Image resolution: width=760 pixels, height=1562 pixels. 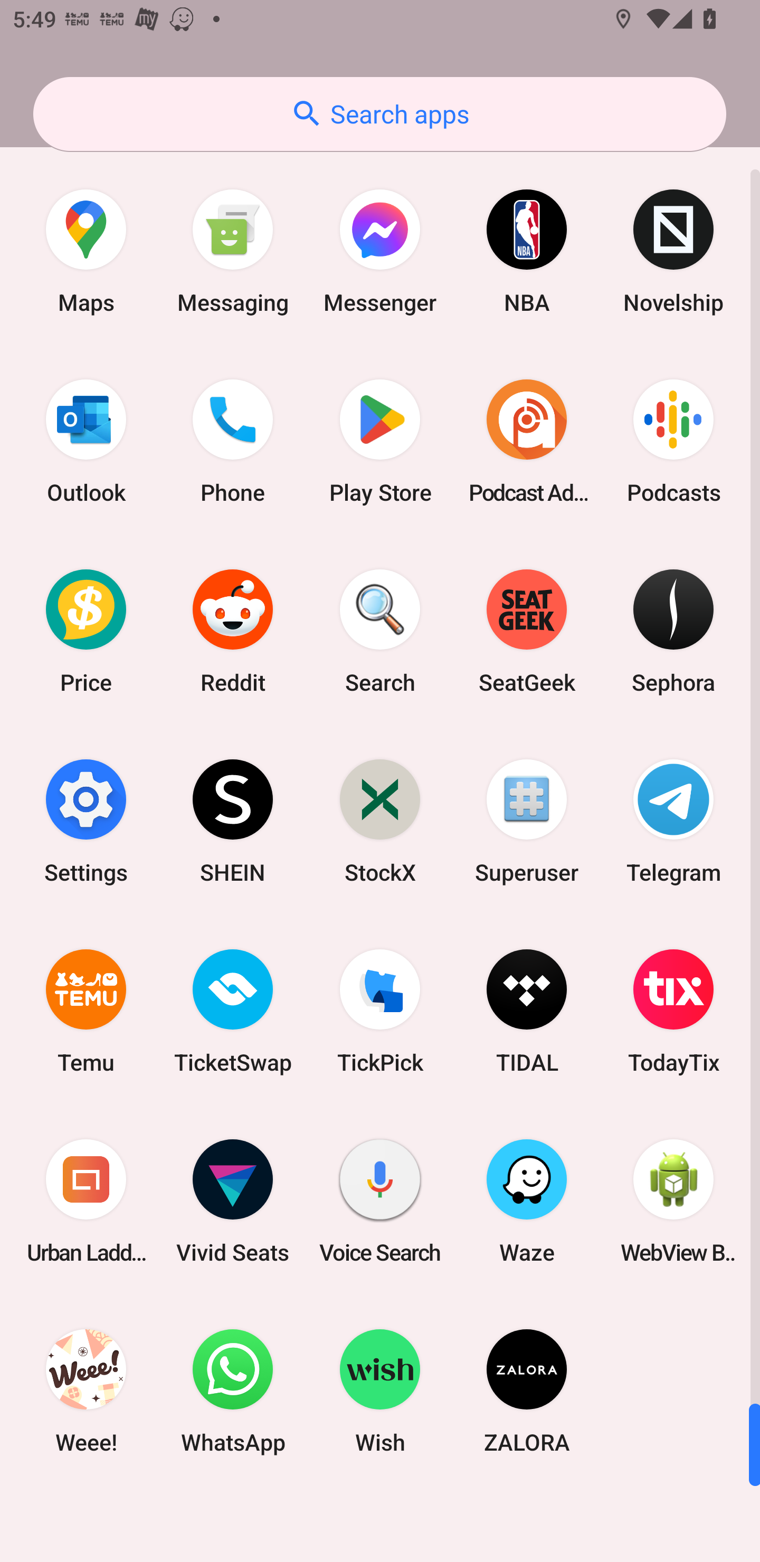 What do you see at coordinates (86, 441) in the screenshot?
I see `Outlook` at bounding box center [86, 441].